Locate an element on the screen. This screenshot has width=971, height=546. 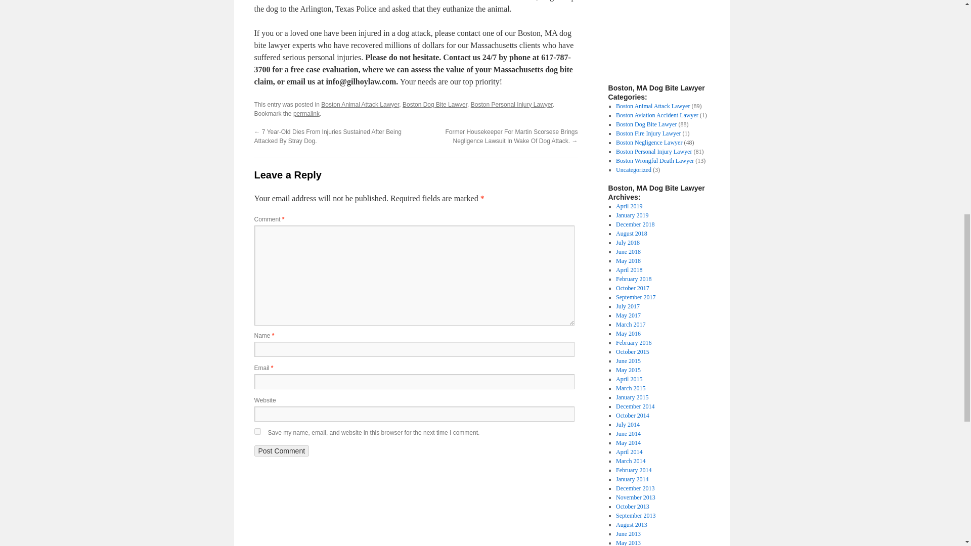
Boston Animal Attack Lawyer is located at coordinates (652, 105).